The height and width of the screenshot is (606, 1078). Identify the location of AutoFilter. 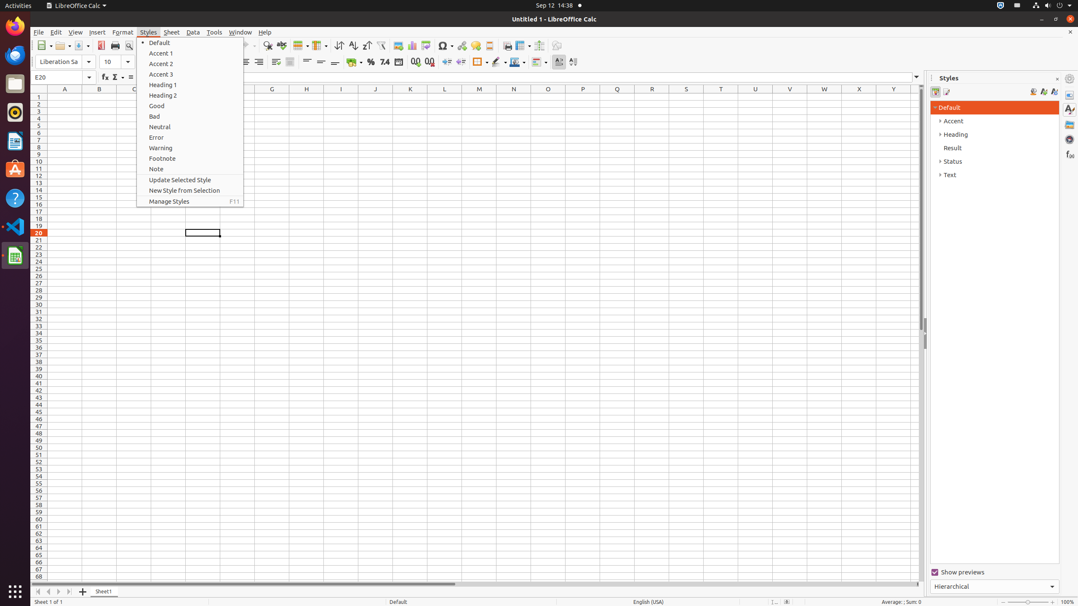
(381, 45).